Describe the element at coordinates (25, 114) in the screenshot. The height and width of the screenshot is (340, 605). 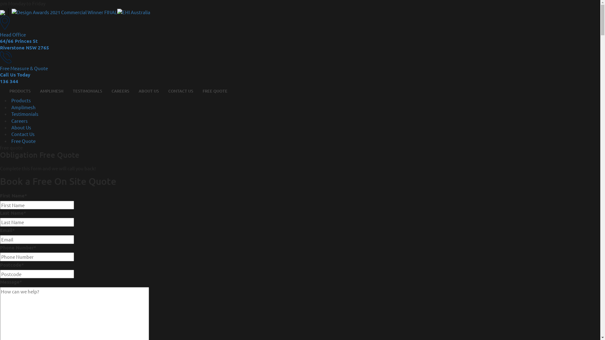
I see `Testimonials` at that location.